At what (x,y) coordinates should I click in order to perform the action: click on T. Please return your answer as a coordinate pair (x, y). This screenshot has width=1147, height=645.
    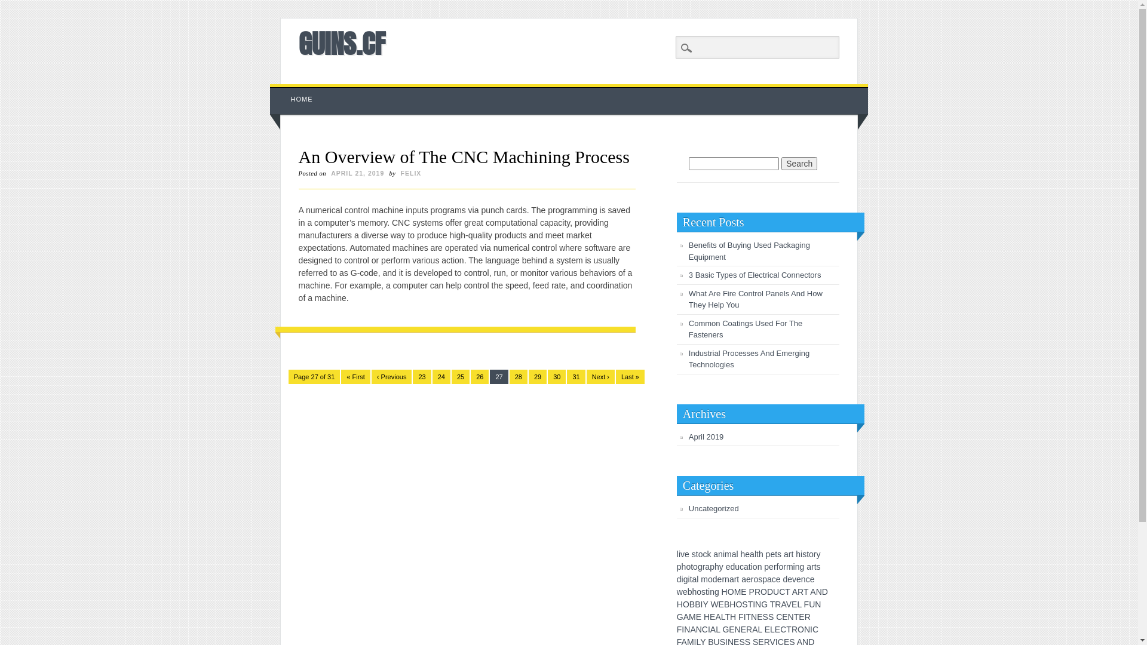
    Looking at the image, I should click on (750, 604).